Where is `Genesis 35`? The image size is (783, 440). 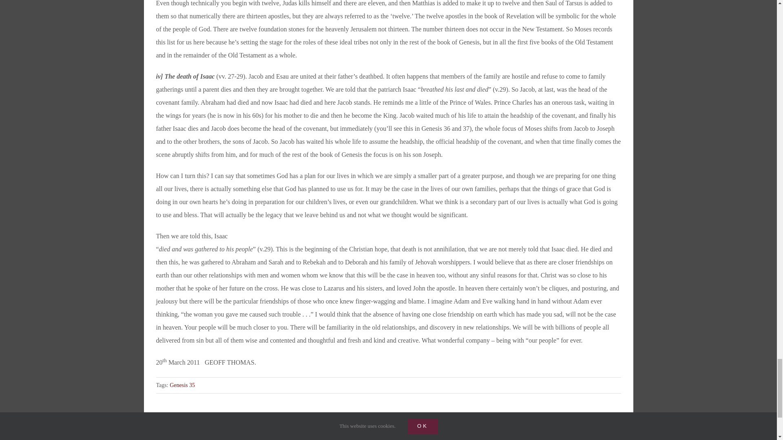
Genesis 35 is located at coordinates (182, 385).